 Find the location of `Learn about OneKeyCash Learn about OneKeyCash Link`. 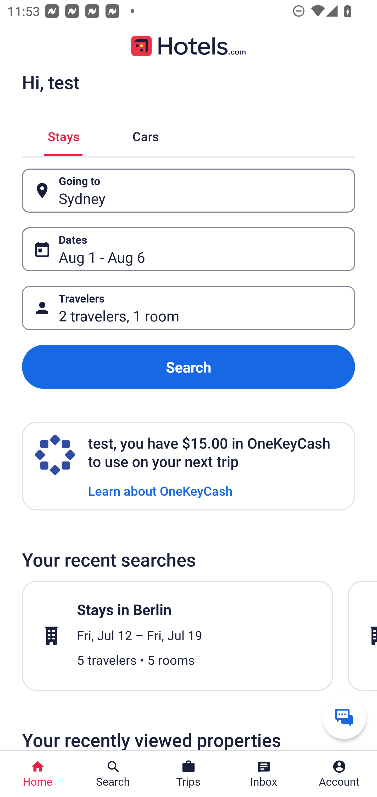

Learn about OneKeyCash Learn about OneKeyCash Link is located at coordinates (160, 490).